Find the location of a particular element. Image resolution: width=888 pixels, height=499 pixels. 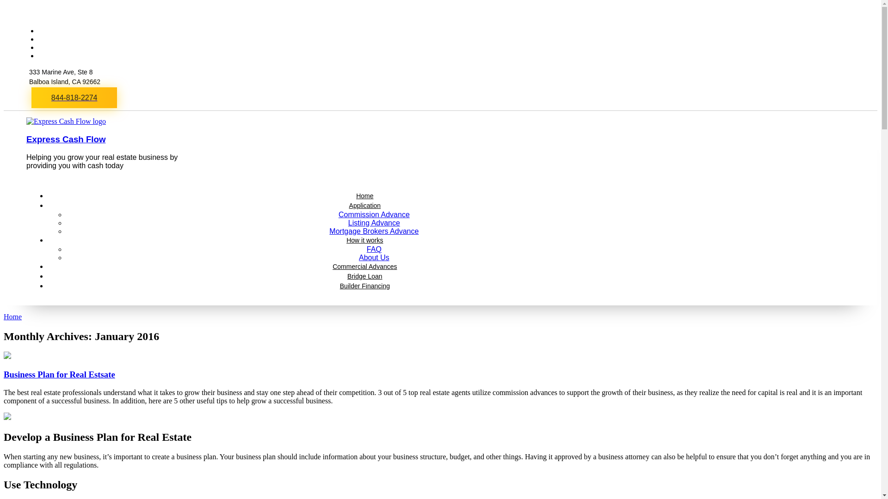

Home is located at coordinates (364, 196).